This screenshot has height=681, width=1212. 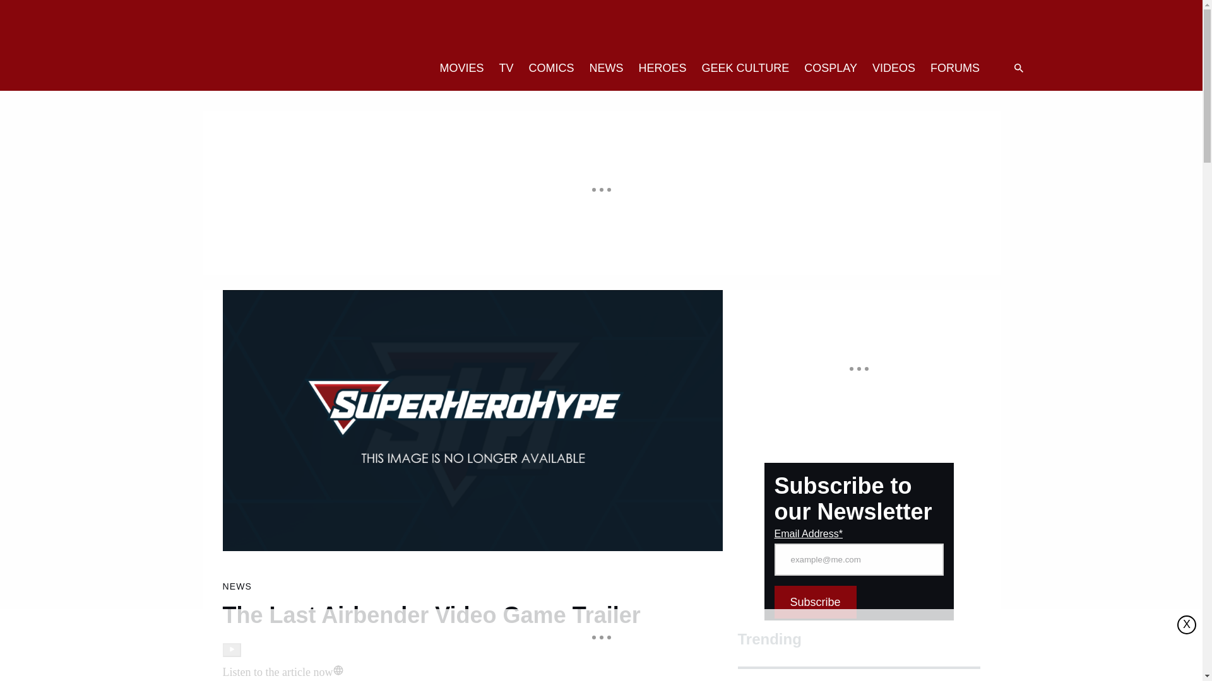 What do you see at coordinates (917, 28) in the screenshot?
I see `Twitter` at bounding box center [917, 28].